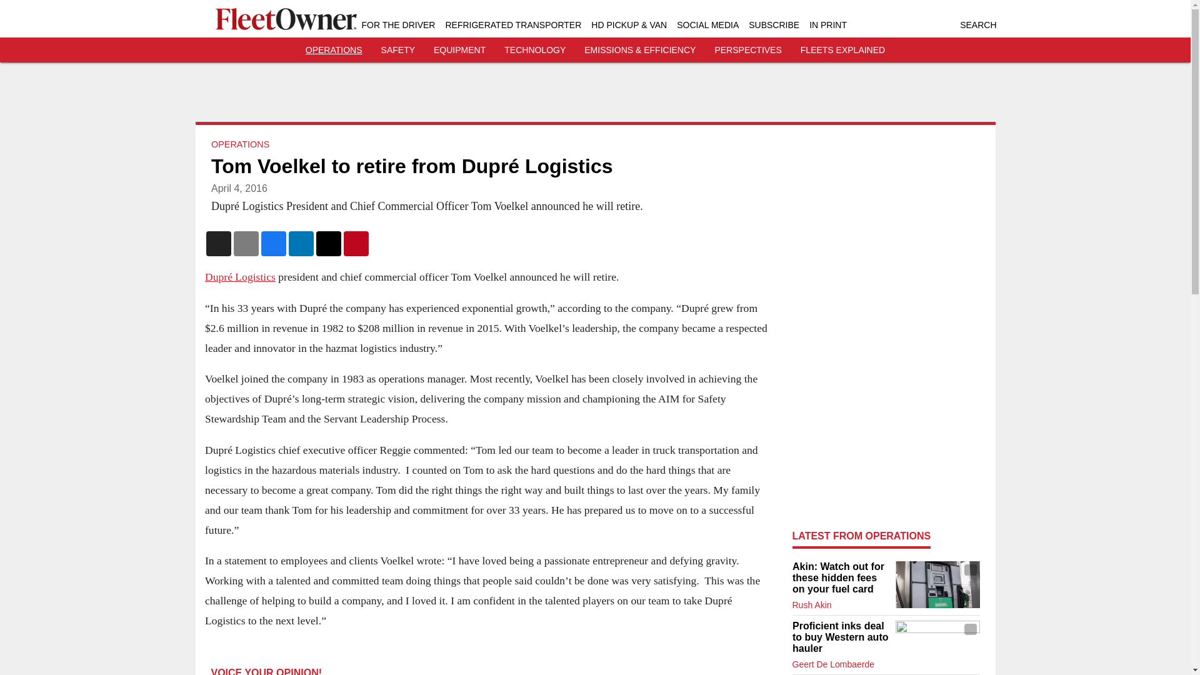  Describe the element at coordinates (977, 25) in the screenshot. I see `SEARCH` at that location.